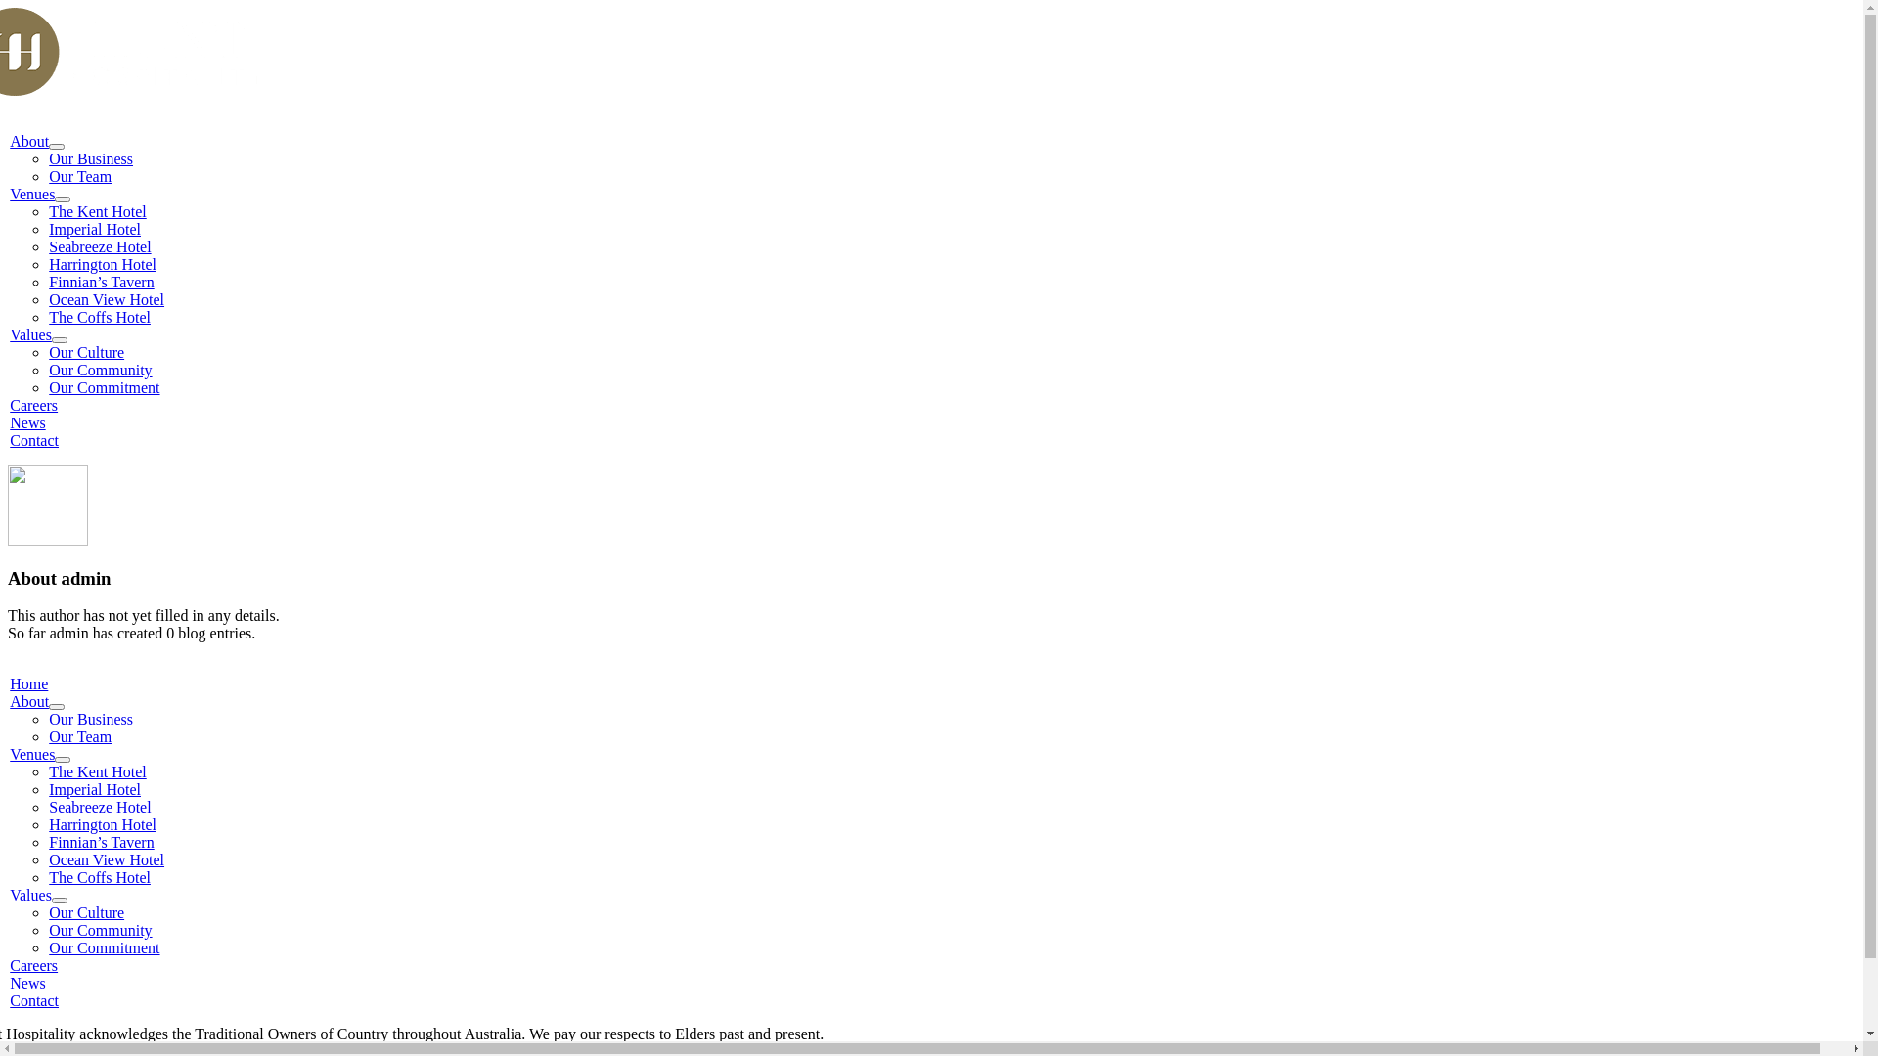  Describe the element at coordinates (29, 702) in the screenshot. I see `About` at that location.